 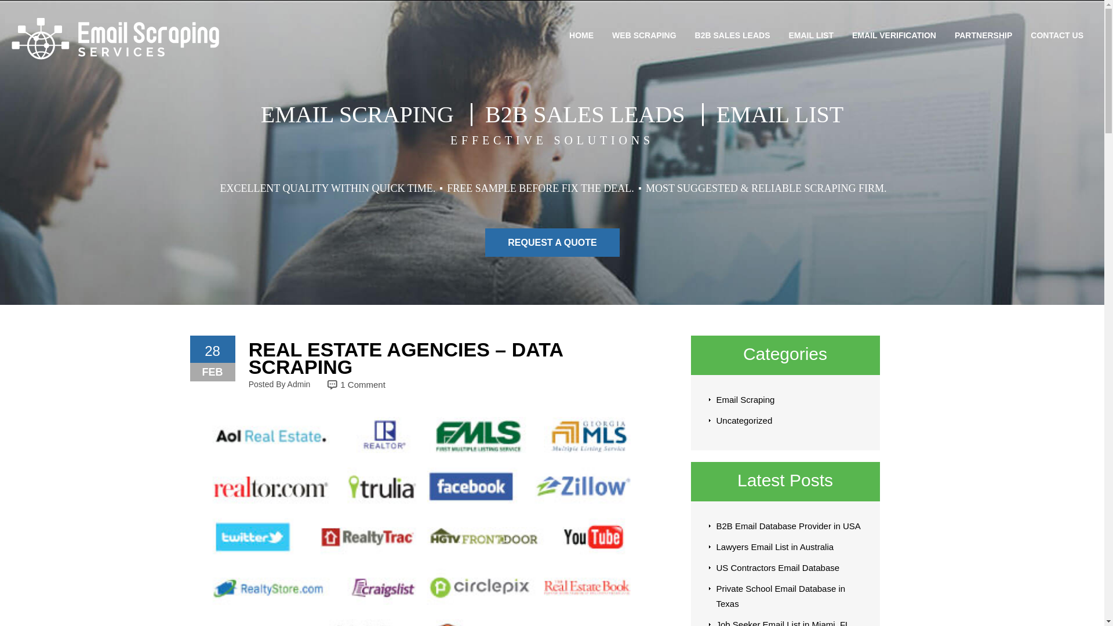 What do you see at coordinates (778, 567) in the screenshot?
I see `US Contractors Email Database` at bounding box center [778, 567].